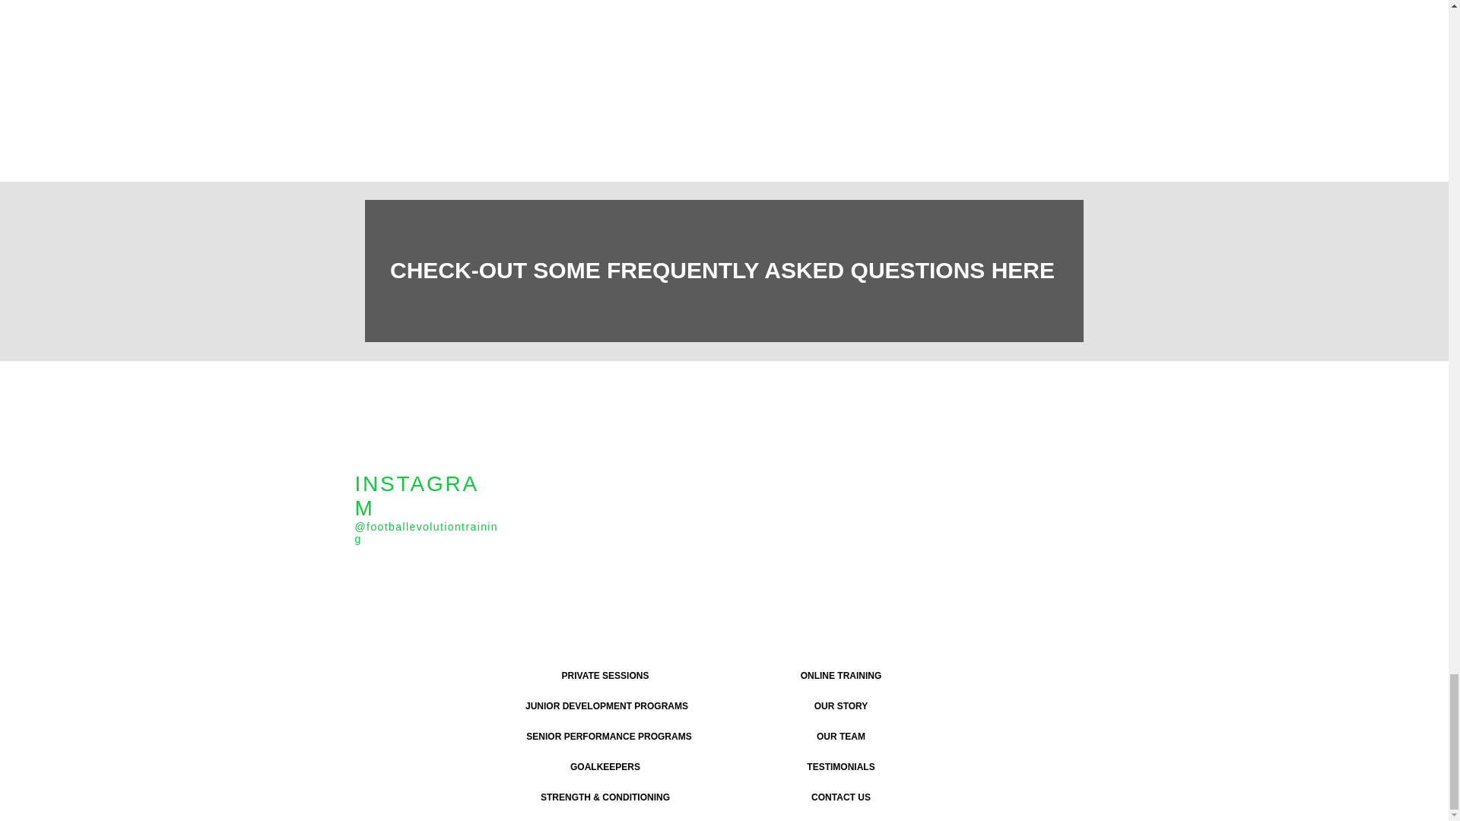  Describe the element at coordinates (605, 707) in the screenshot. I see `JUNIOR DEVELOPMENT PROGRAMS` at that location.